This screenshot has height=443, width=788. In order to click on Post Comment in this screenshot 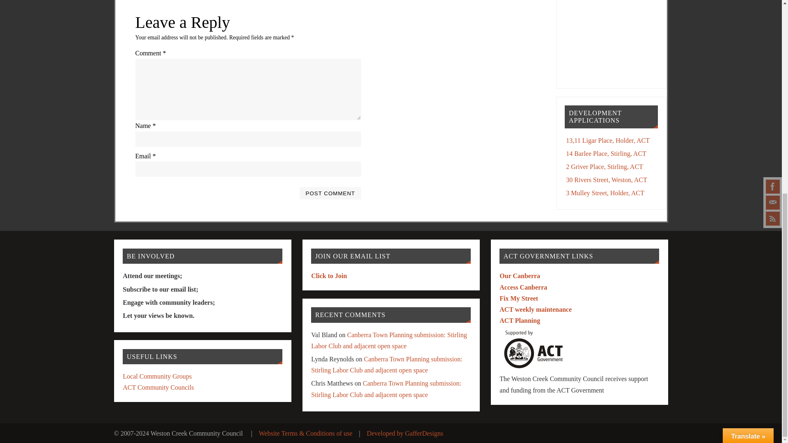, I will do `click(330, 193)`.